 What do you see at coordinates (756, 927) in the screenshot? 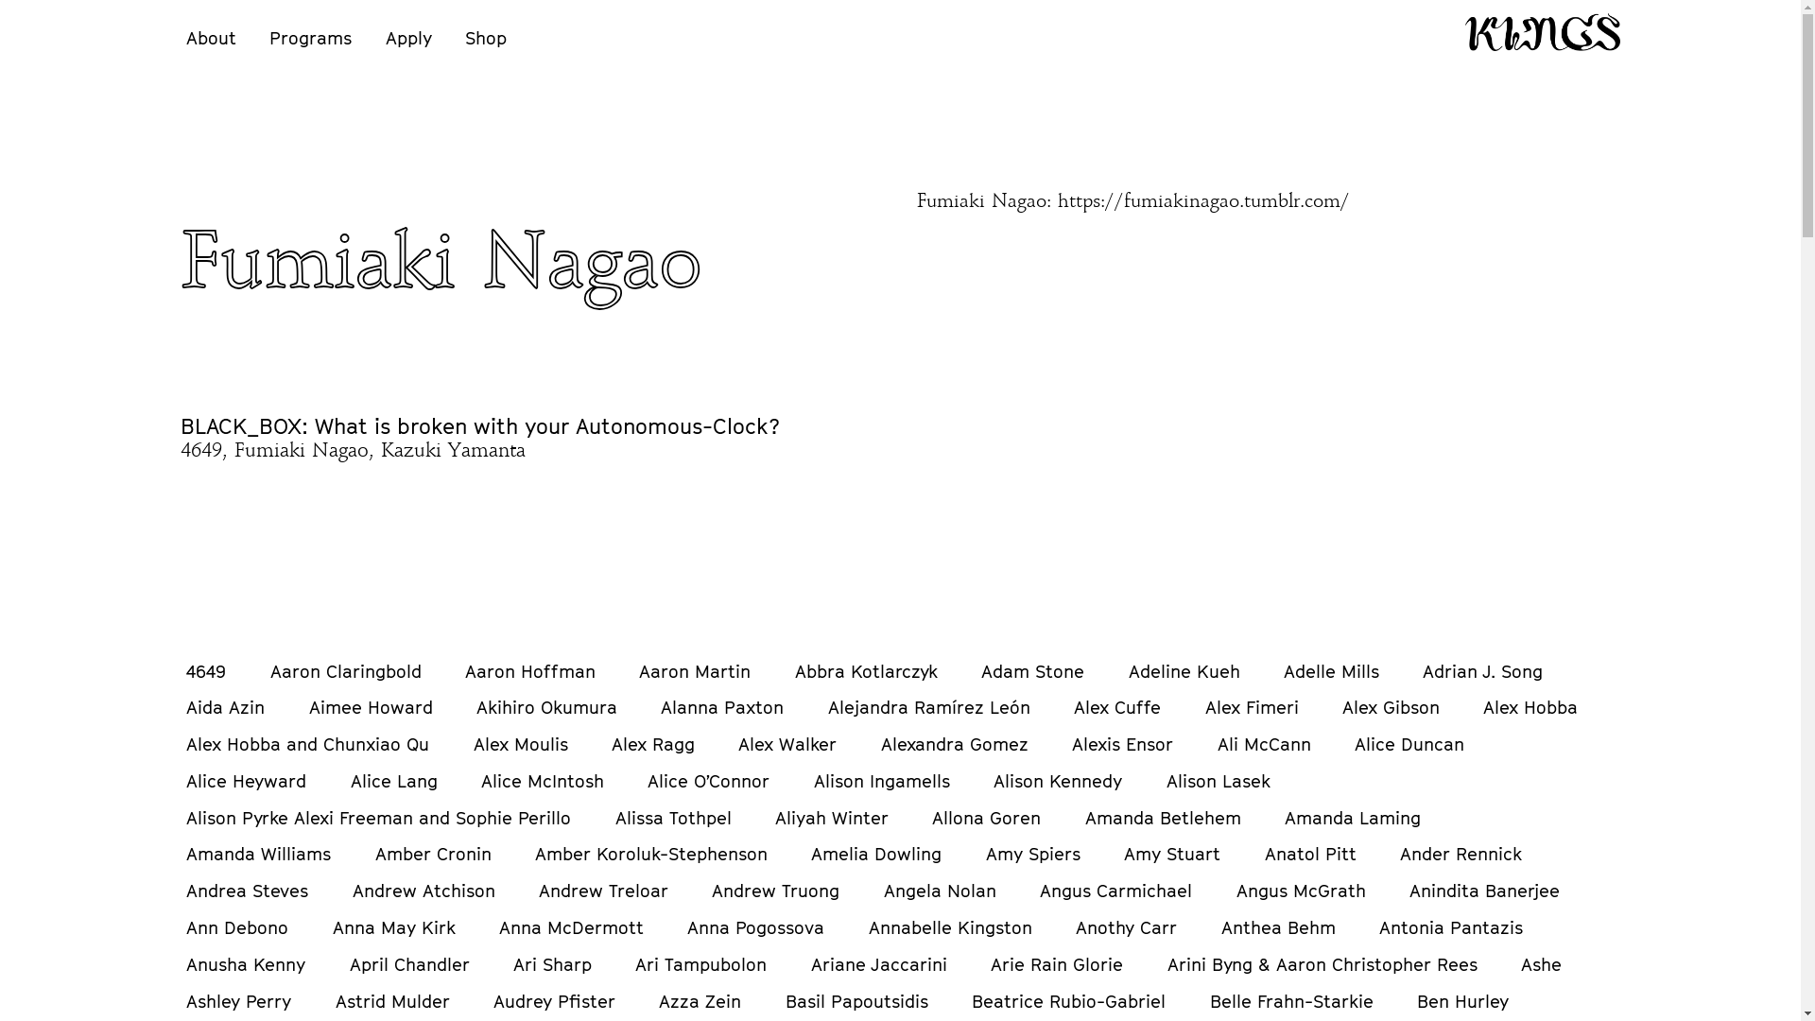
I see `Anna Pogossova` at bounding box center [756, 927].